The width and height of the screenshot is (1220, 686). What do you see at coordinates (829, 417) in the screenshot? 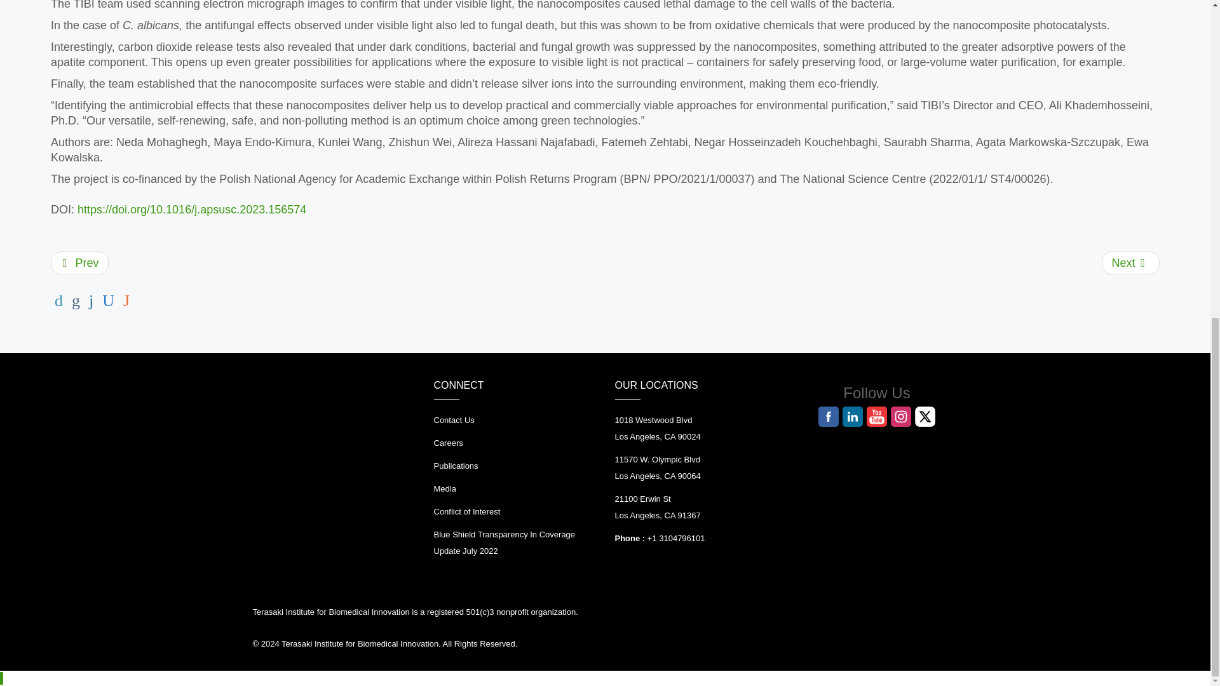
I see `Follow us on Facebook` at bounding box center [829, 417].